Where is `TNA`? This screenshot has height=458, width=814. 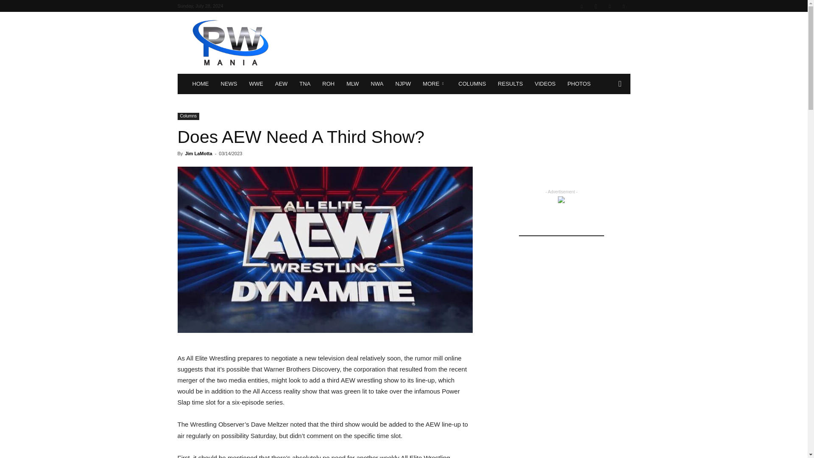 TNA is located at coordinates (304, 84).